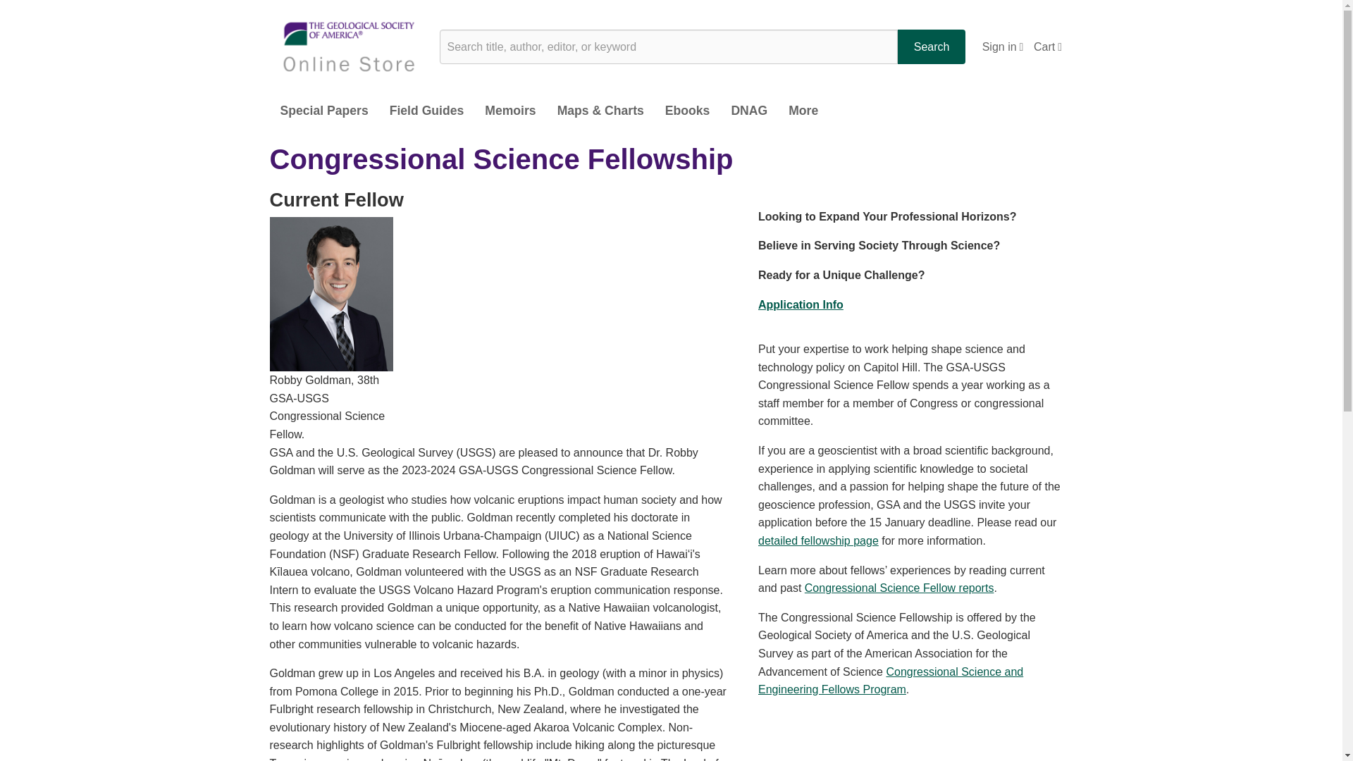 This screenshot has height=761, width=1353. I want to click on Ebooks, so click(688, 111).